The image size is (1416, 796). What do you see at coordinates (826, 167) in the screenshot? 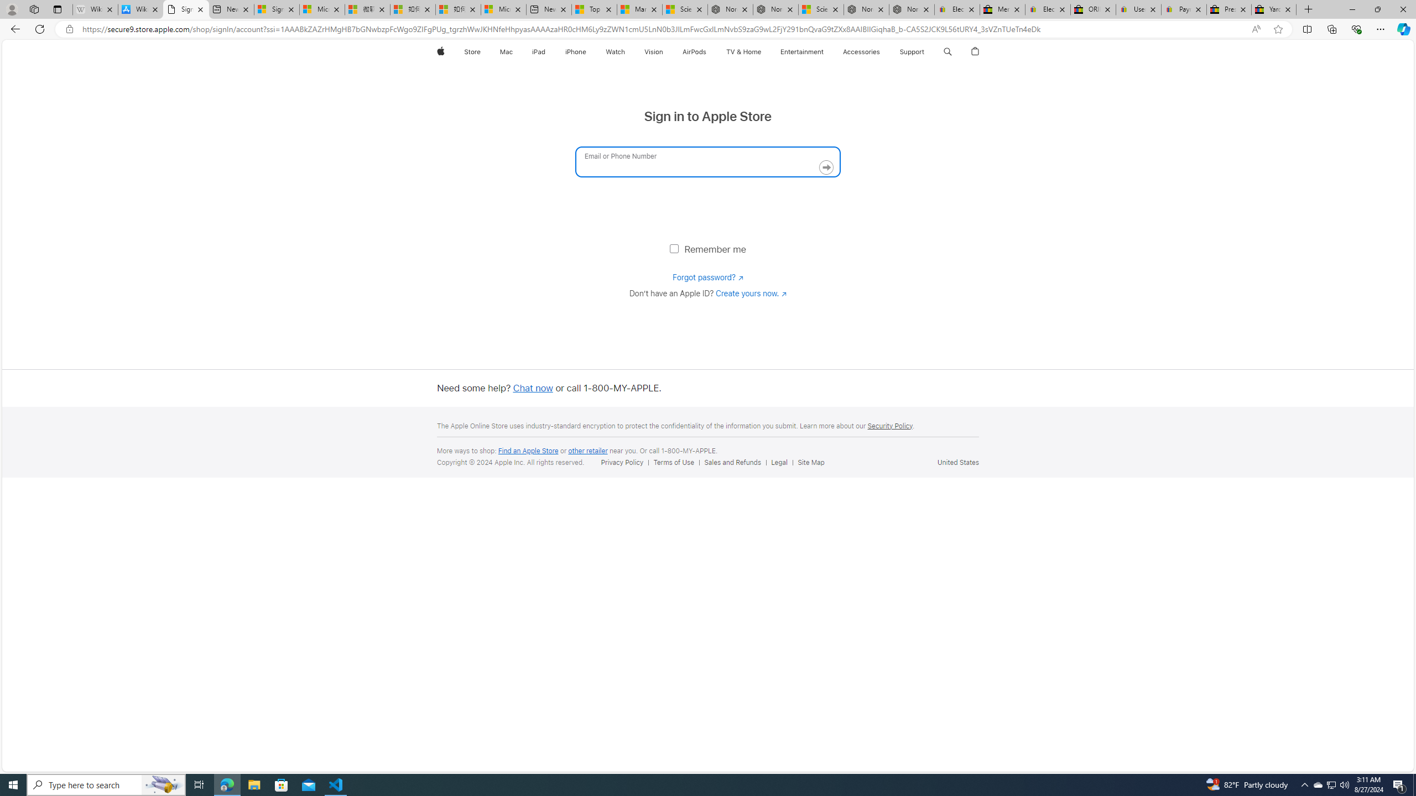
I see `Continue` at bounding box center [826, 167].